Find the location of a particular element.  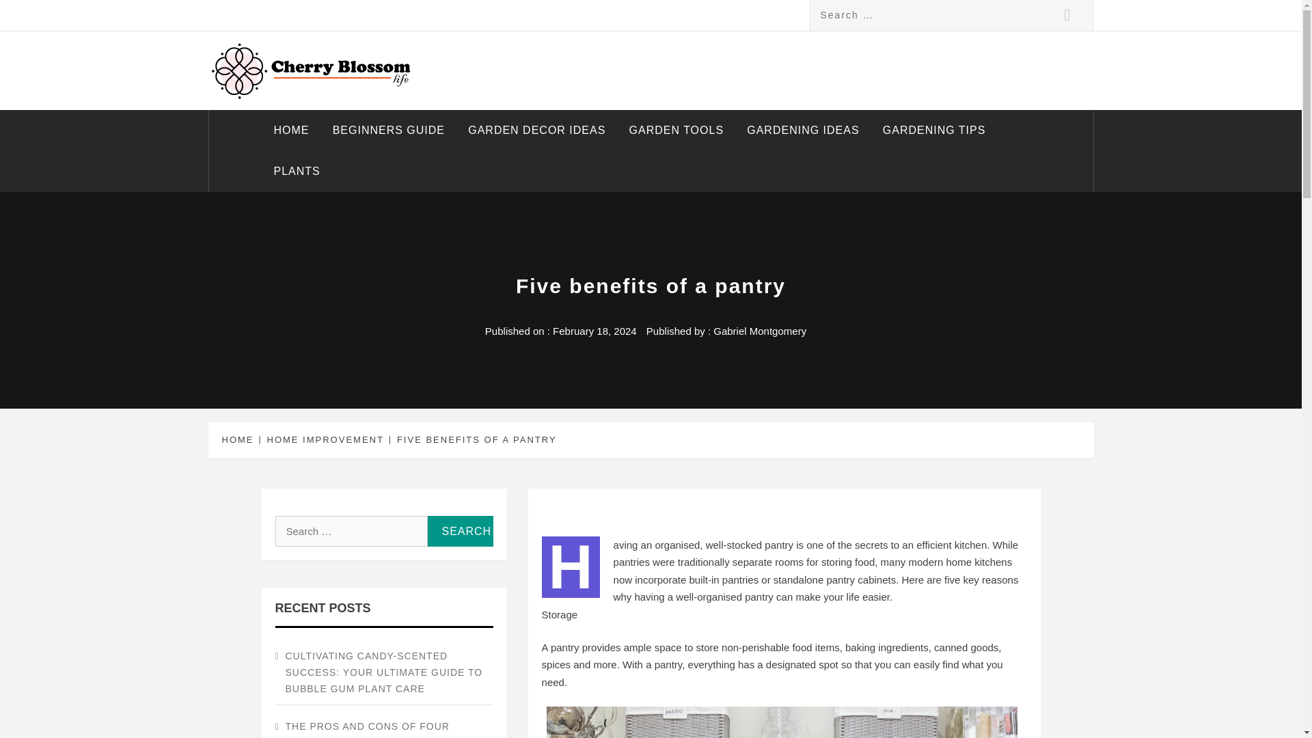

HOME is located at coordinates (240, 440).